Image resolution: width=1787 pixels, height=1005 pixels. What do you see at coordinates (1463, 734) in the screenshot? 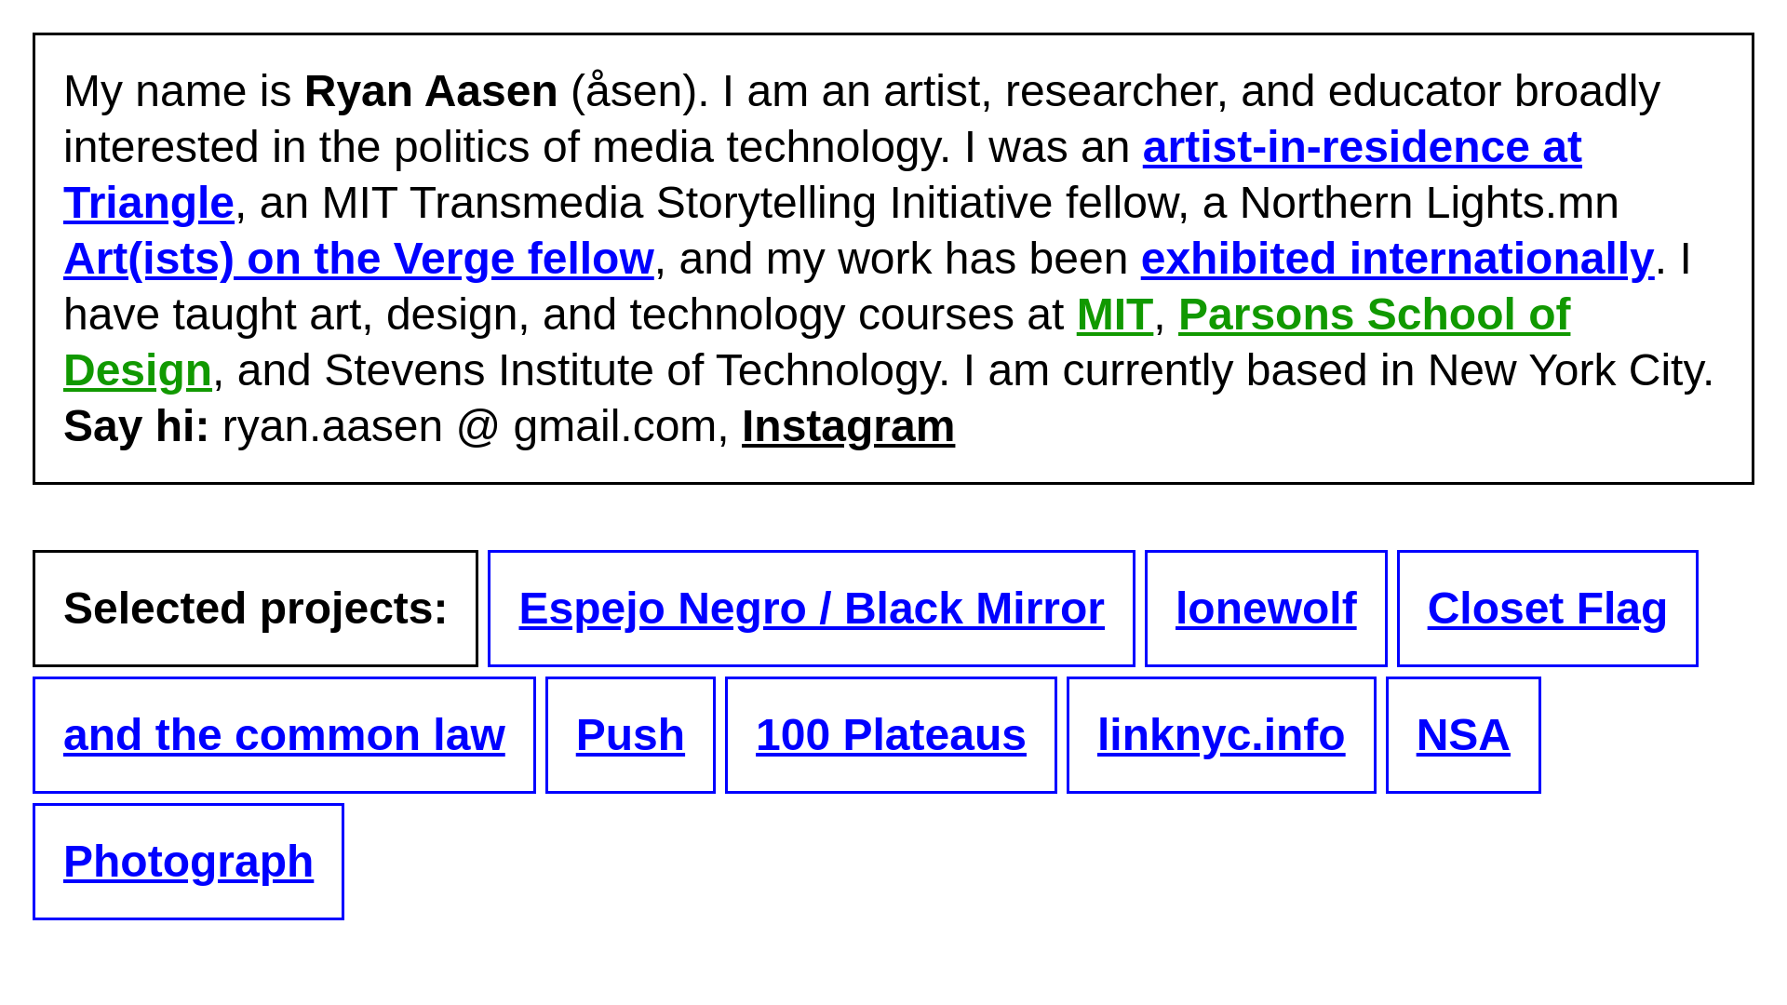
I see `NSA` at bounding box center [1463, 734].